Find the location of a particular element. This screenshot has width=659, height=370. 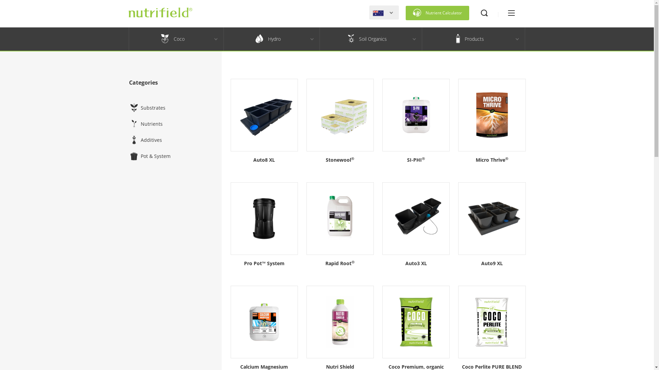

Auto3 XL is located at coordinates (416, 232).